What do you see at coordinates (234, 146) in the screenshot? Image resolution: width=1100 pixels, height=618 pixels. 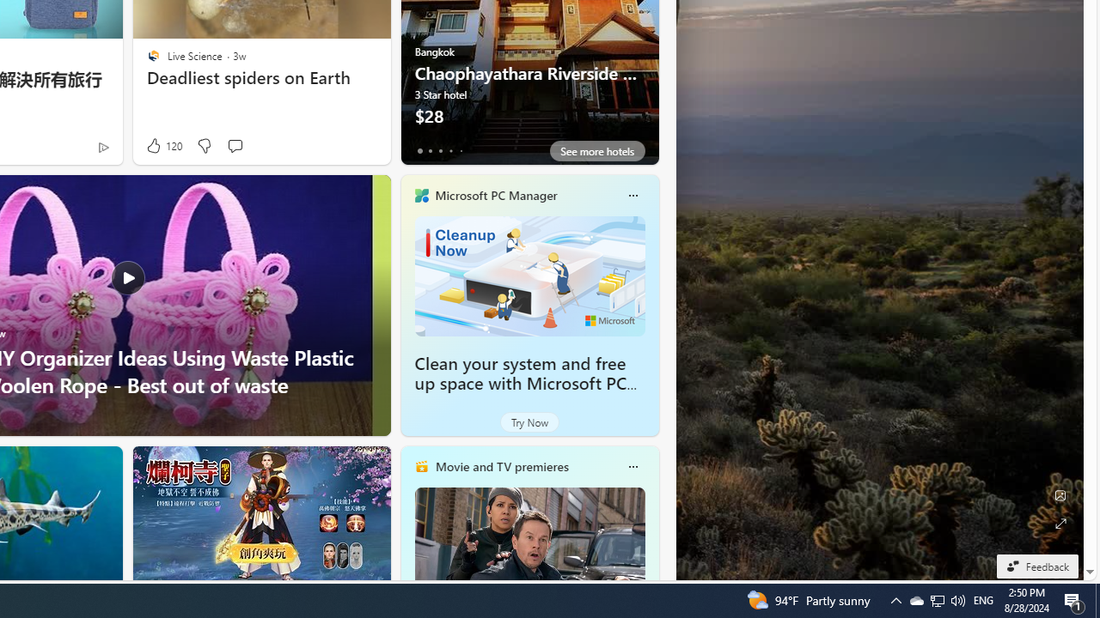 I see `Start the conversation` at bounding box center [234, 146].